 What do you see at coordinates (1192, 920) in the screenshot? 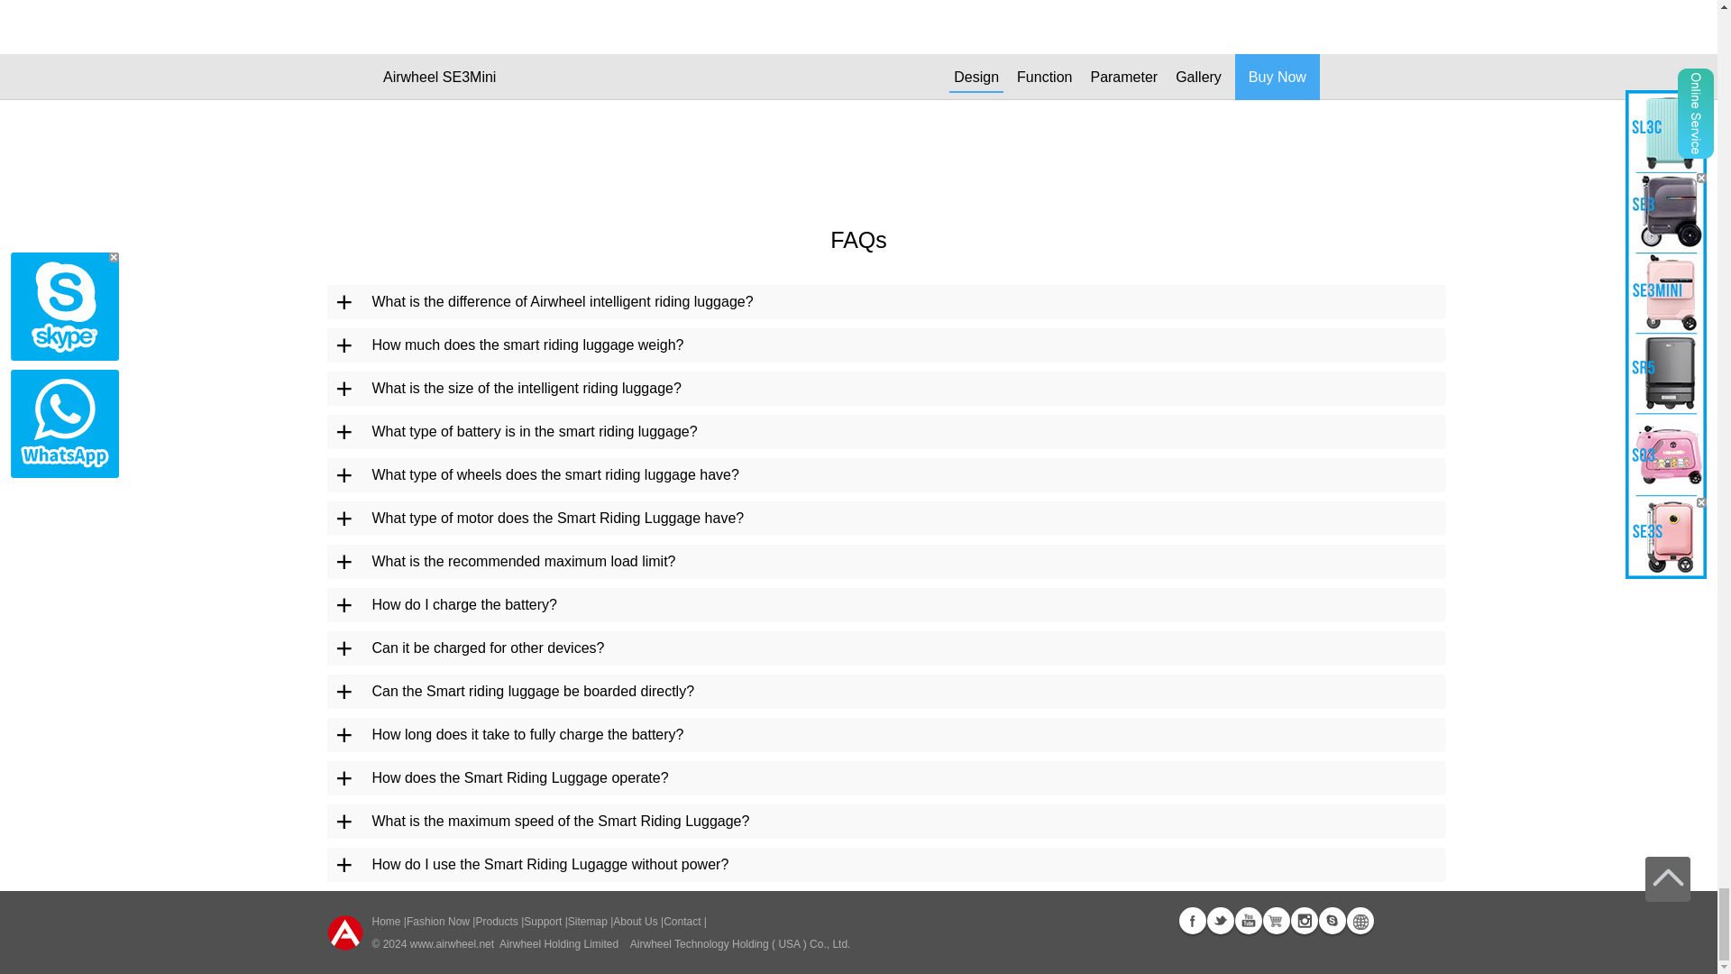
I see `Facebook` at bounding box center [1192, 920].